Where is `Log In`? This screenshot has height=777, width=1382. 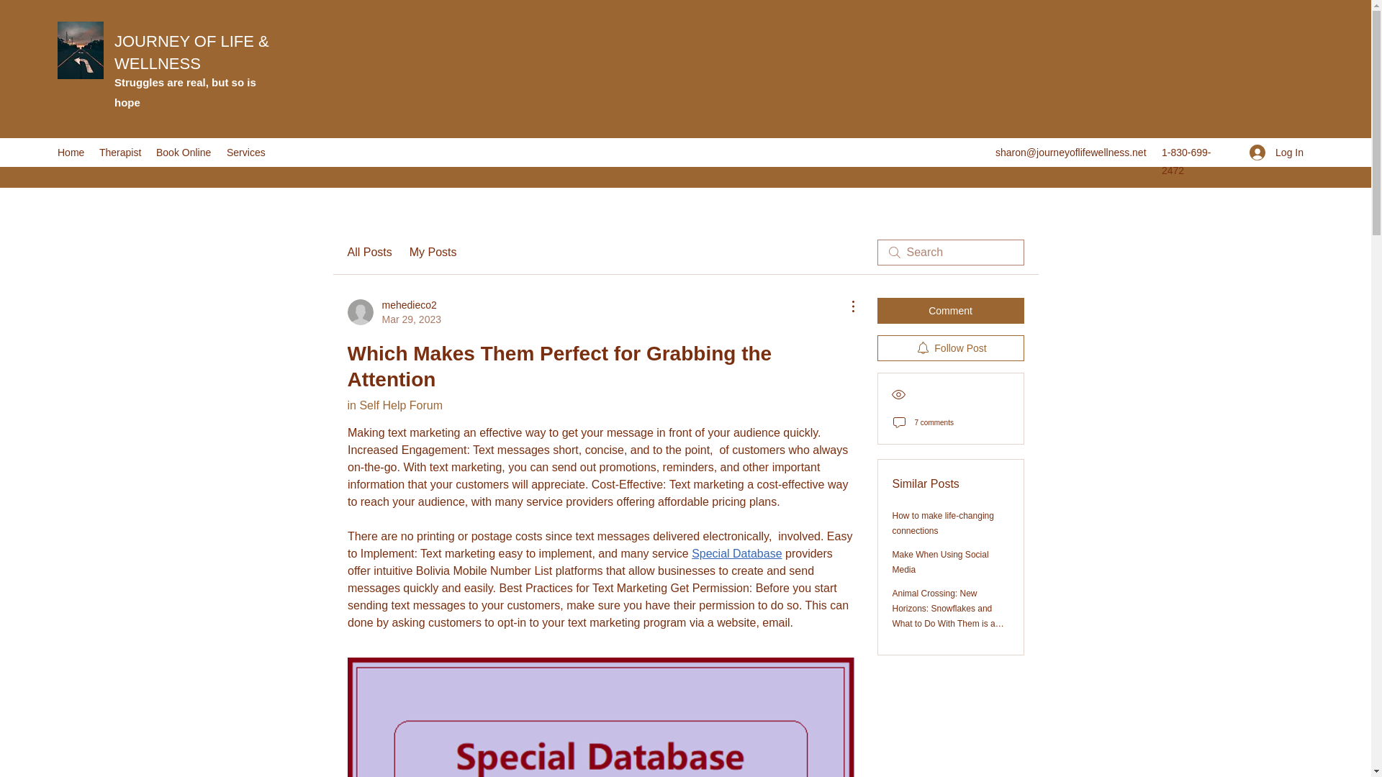
Log In is located at coordinates (394, 406).